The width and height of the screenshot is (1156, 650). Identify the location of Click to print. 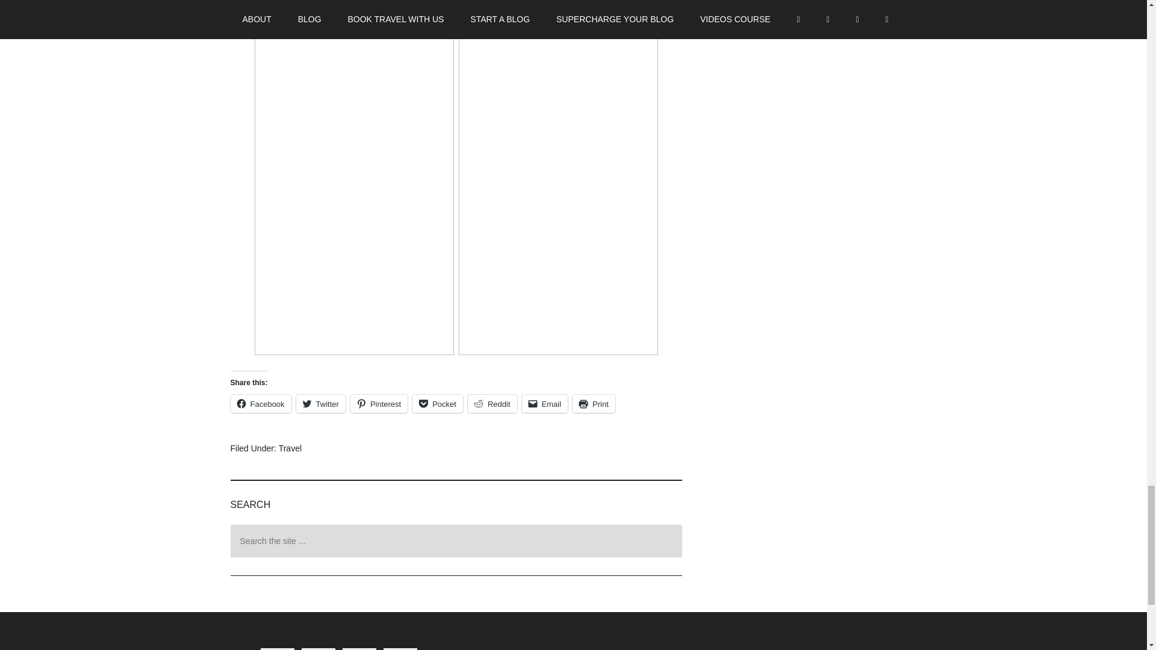
(594, 403).